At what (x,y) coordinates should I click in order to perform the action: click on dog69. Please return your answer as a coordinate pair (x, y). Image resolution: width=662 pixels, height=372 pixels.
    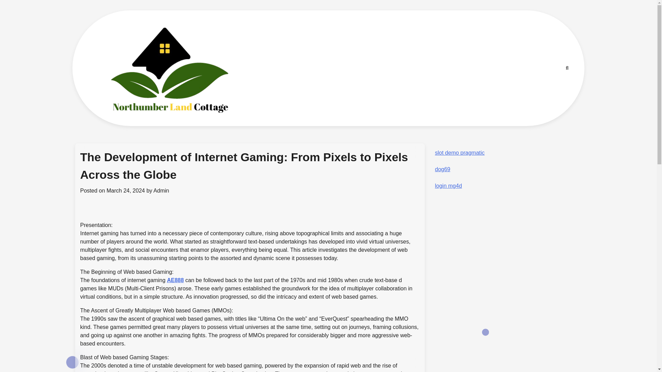
    Looking at the image, I should click on (443, 169).